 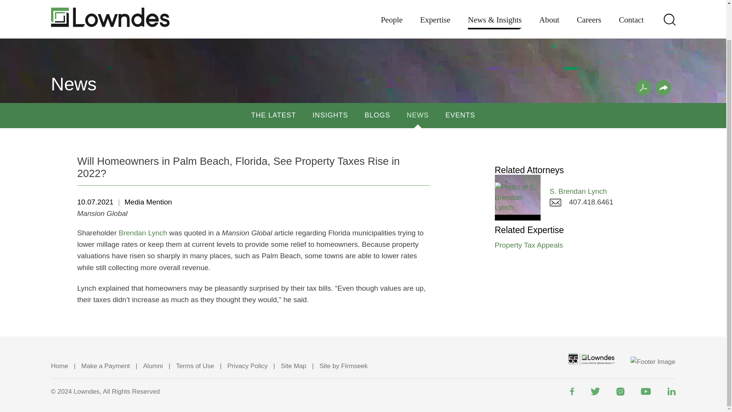 I want to click on Brendan Lynch Bio, so click(x=143, y=233).